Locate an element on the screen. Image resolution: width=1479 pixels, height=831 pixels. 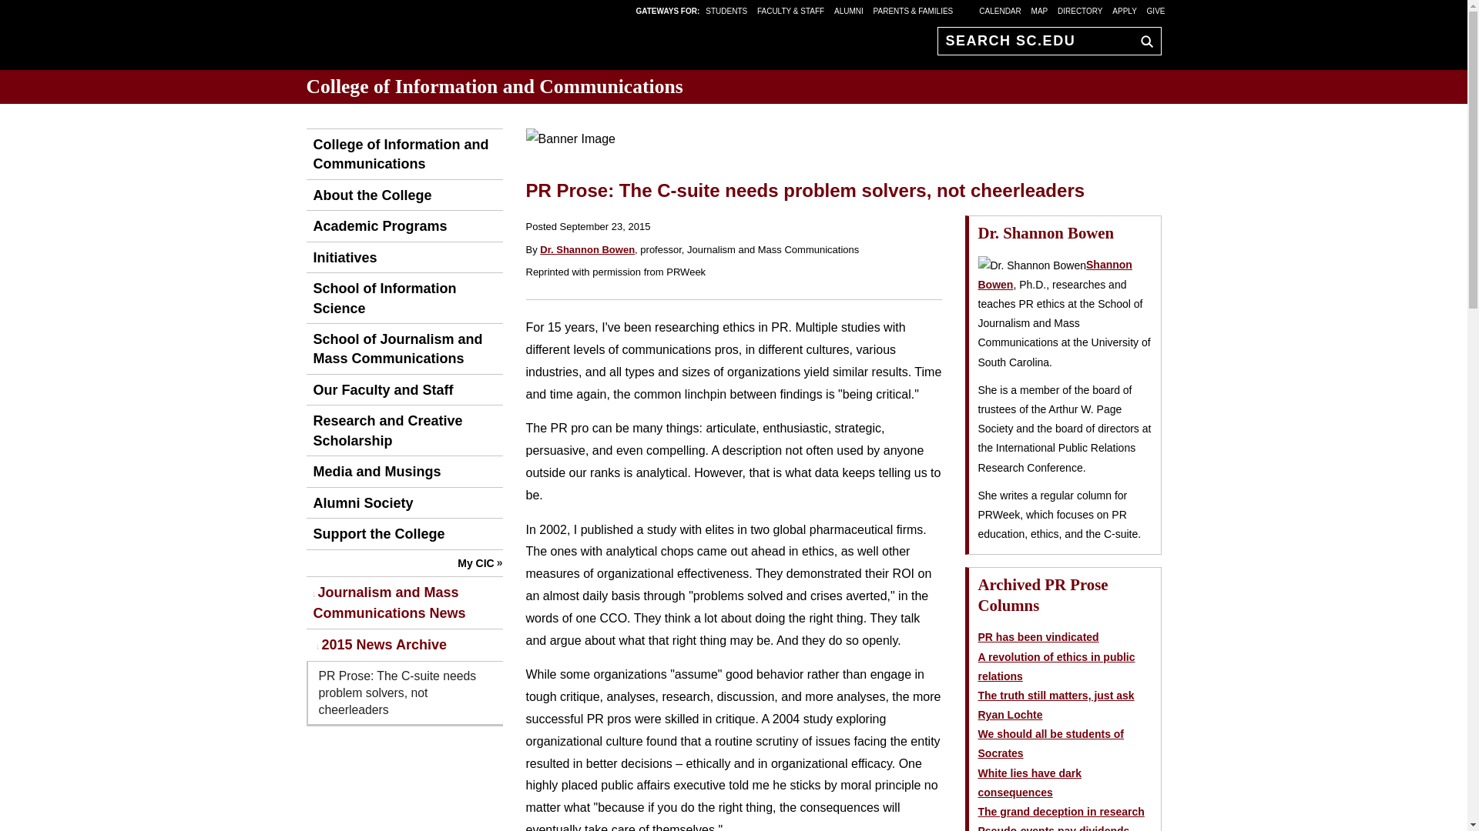
University of South Carolina Home is located at coordinates (402, 38).